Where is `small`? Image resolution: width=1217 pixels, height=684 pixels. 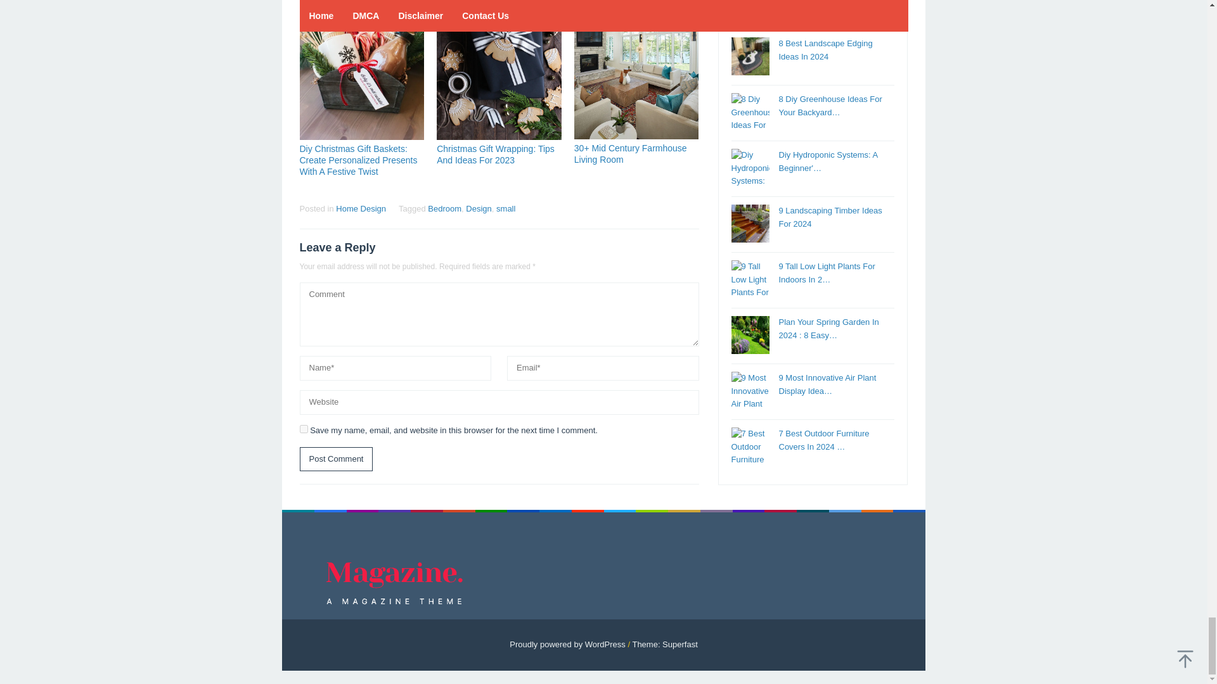 small is located at coordinates (506, 208).